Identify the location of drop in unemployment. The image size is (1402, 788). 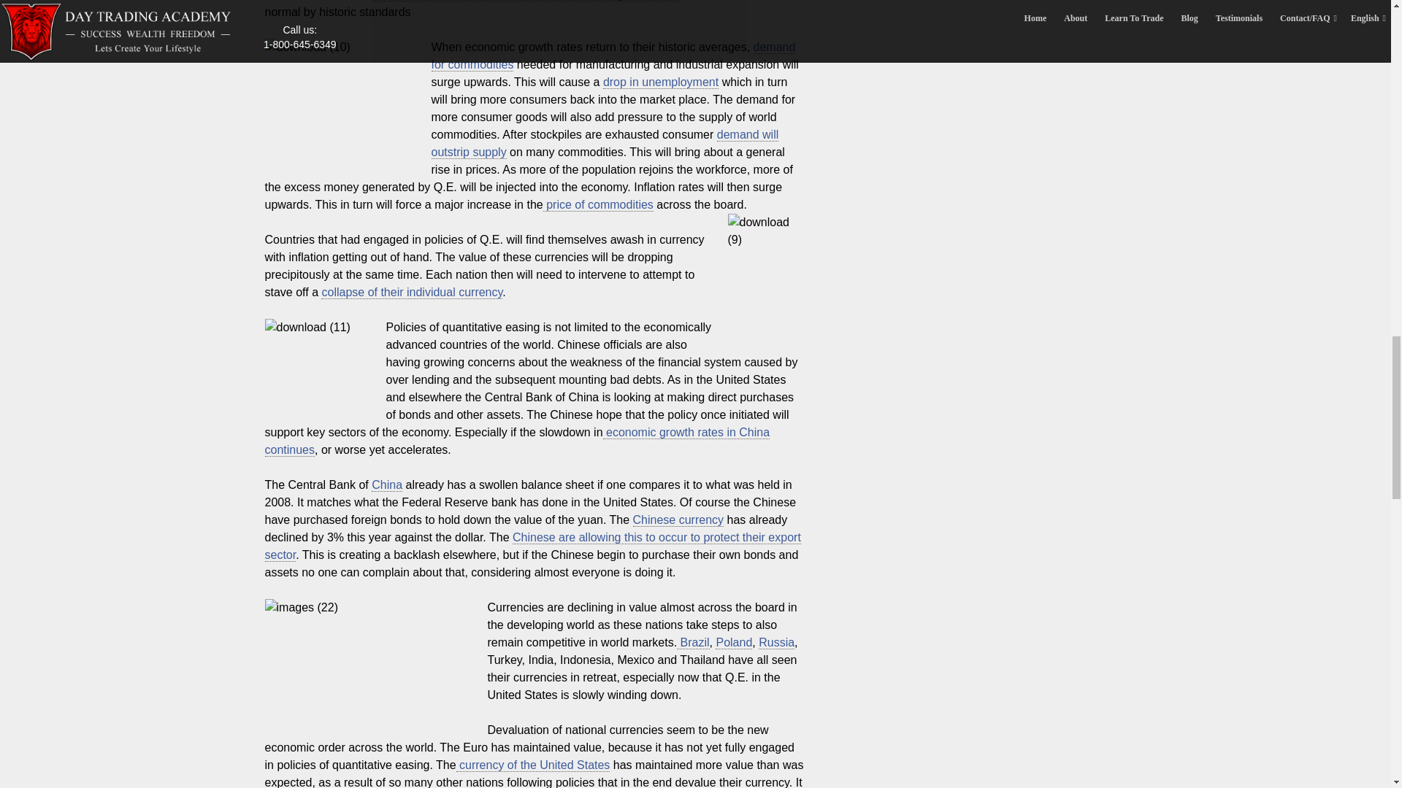
(660, 82).